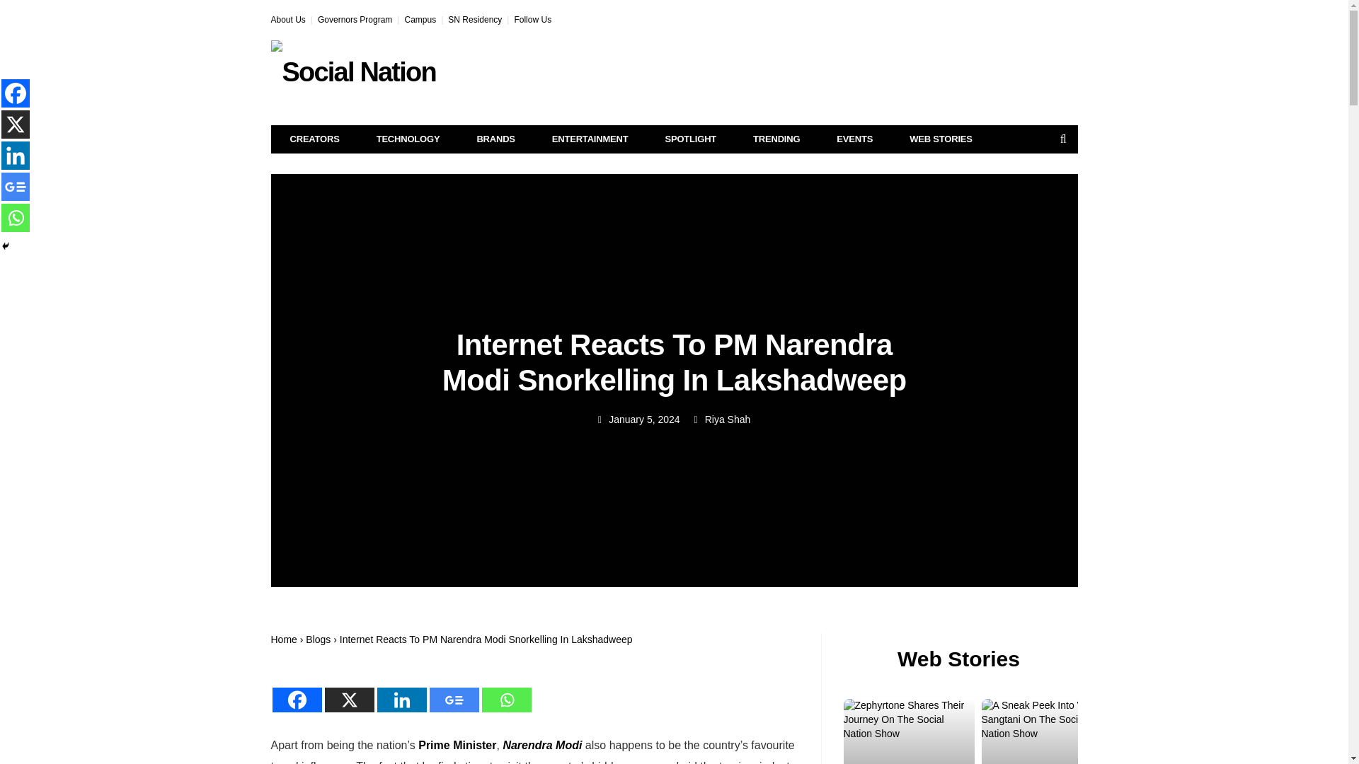 This screenshot has width=1359, height=764. I want to click on Google News, so click(453, 690).